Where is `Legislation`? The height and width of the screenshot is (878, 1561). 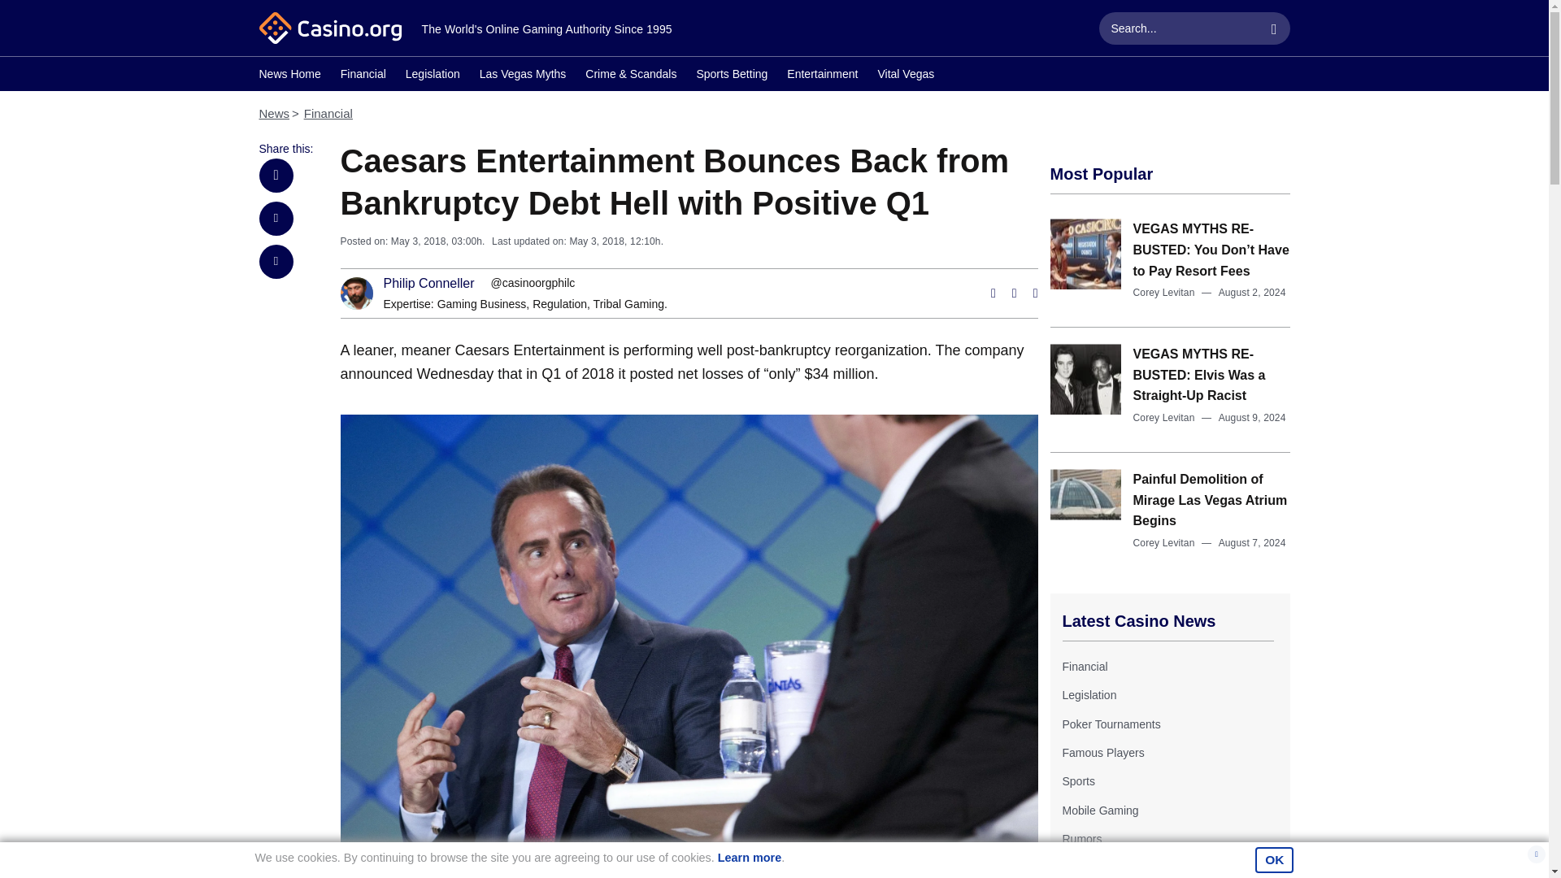
Legislation is located at coordinates (433, 76).